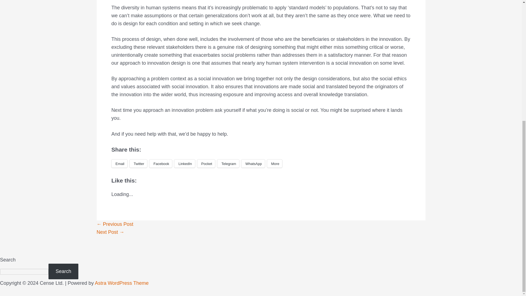  I want to click on Email, so click(119, 164).